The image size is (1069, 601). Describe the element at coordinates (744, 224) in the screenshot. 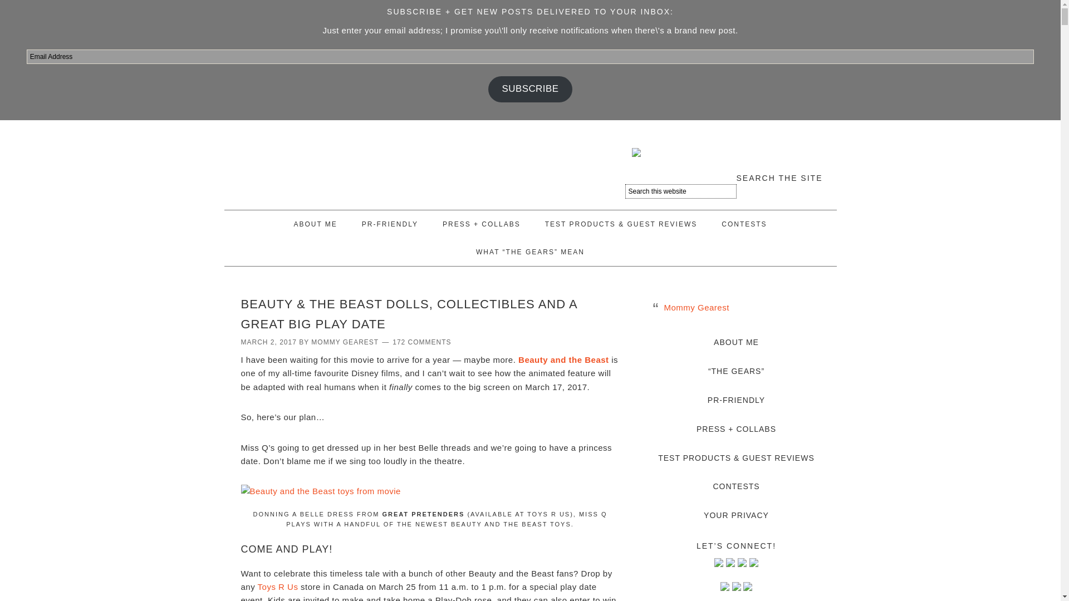

I see `CONTESTS` at that location.